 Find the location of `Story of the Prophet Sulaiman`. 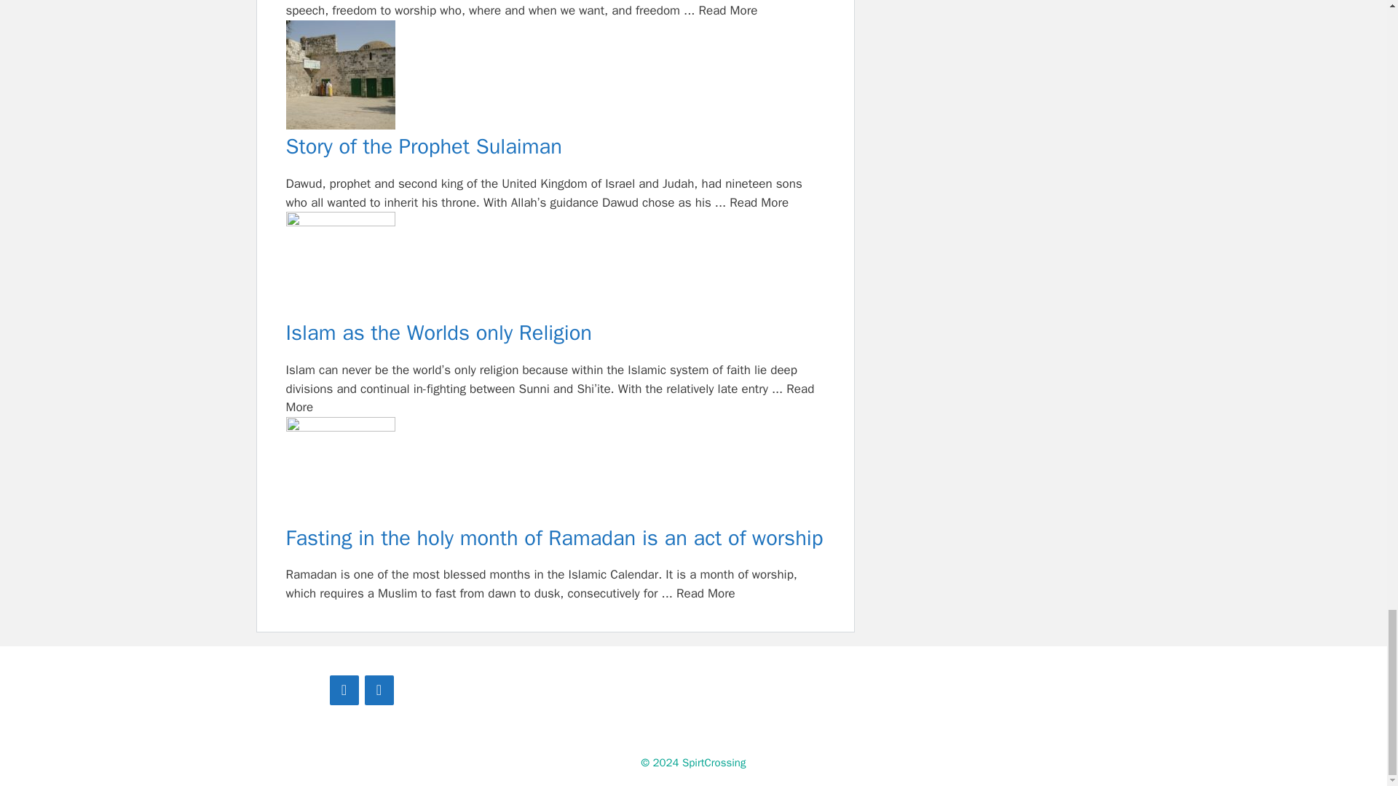

Story of the Prophet Sulaiman is located at coordinates (555, 77).